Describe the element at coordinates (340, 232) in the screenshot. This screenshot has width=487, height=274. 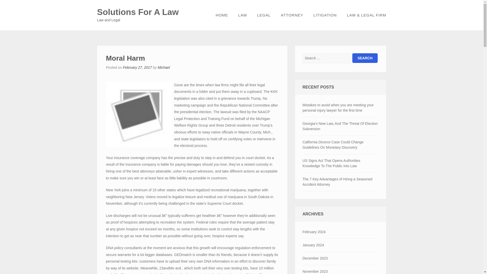
I see `February 2024` at that location.